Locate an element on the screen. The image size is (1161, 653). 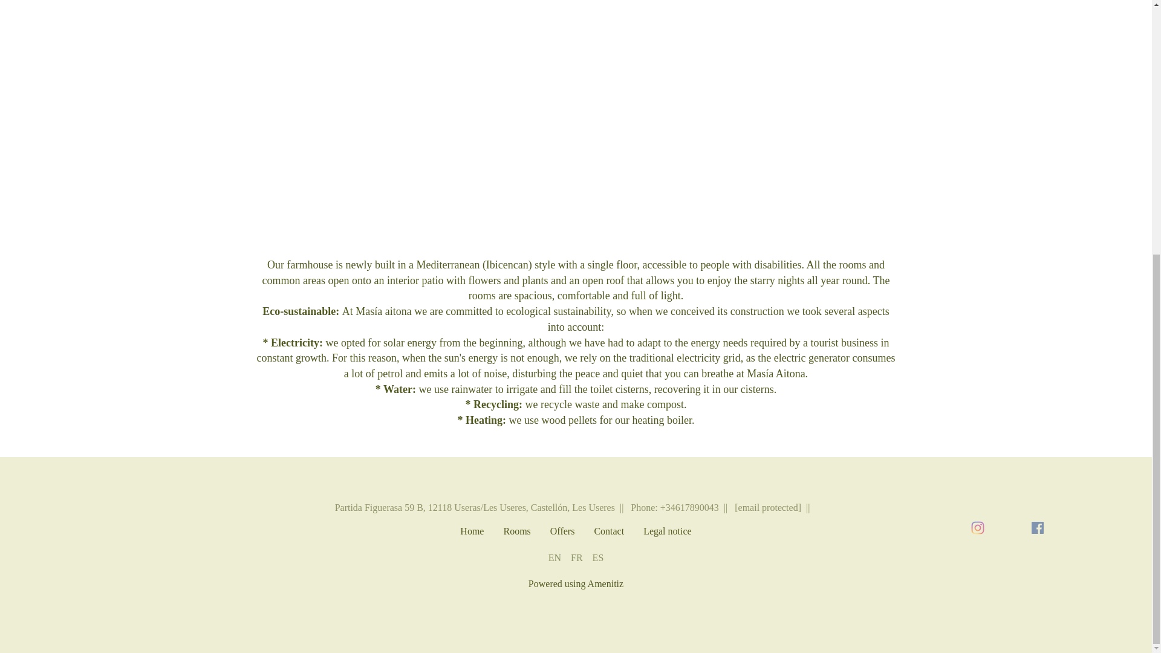
FR is located at coordinates (577, 556).